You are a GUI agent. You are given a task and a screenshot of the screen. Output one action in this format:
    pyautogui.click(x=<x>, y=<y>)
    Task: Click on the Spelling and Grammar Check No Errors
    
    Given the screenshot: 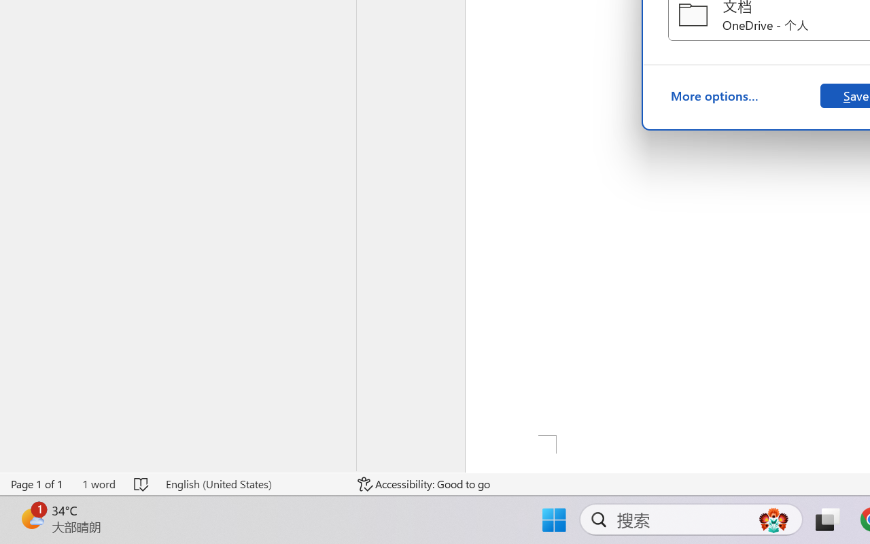 What is the action you would take?
    pyautogui.click(x=141, y=484)
    